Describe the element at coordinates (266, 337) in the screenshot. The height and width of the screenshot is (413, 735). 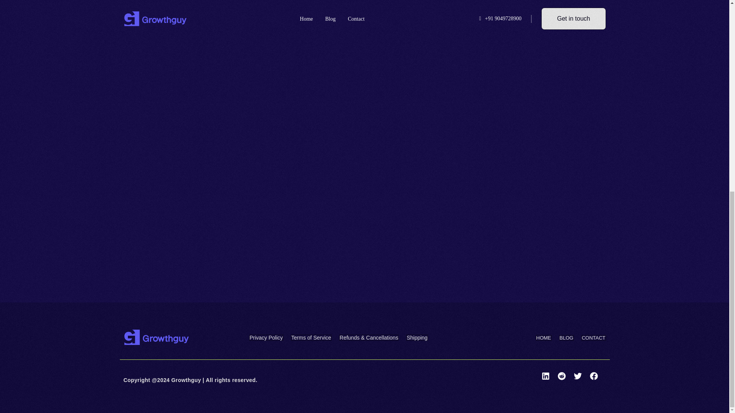
I see `Privacy Policy` at that location.